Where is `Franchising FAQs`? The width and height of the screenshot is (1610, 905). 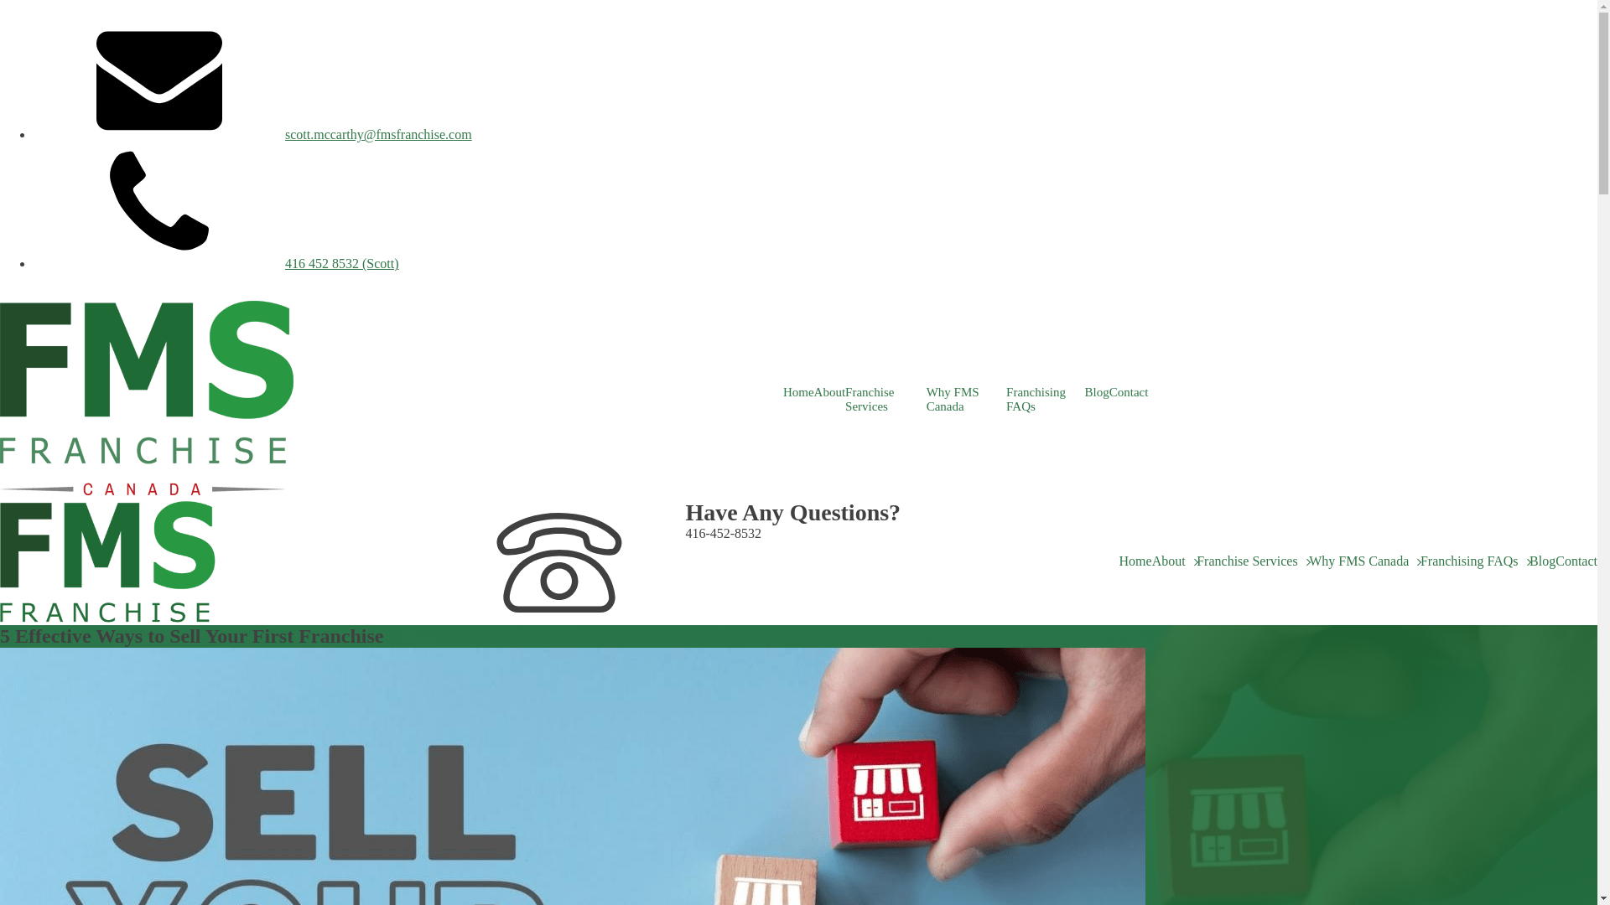
Franchising FAQs is located at coordinates (1045, 400).